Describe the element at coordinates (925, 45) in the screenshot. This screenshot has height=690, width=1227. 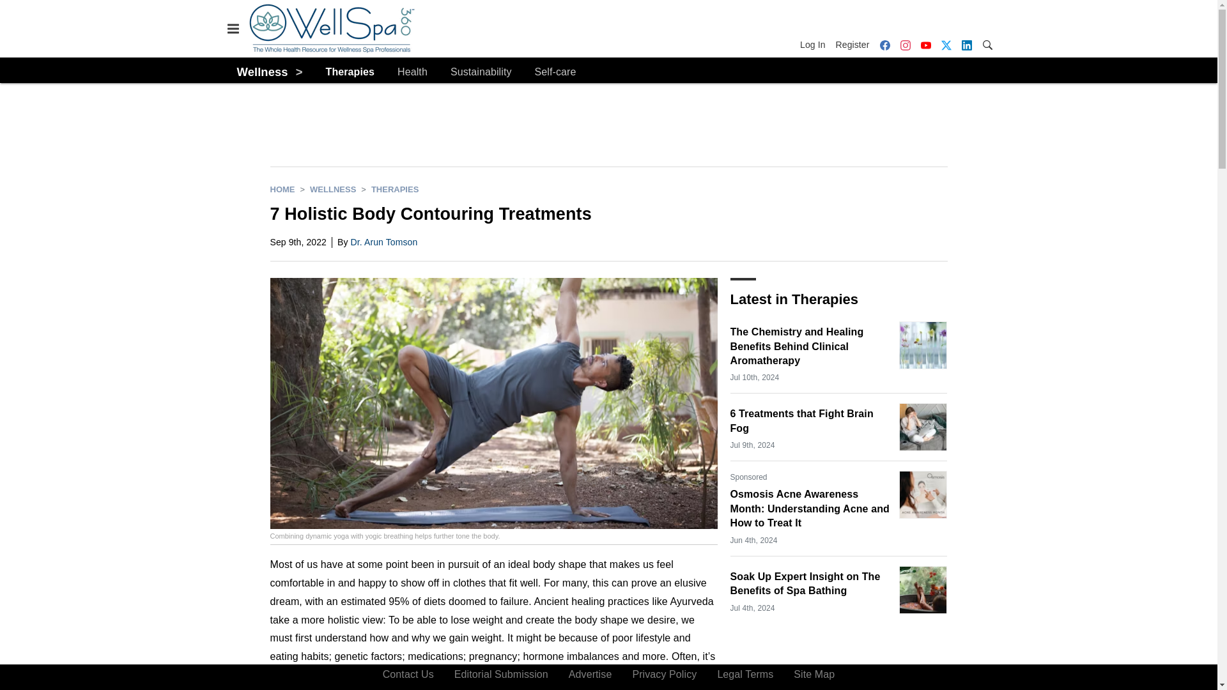
I see `YouTube icon` at that location.